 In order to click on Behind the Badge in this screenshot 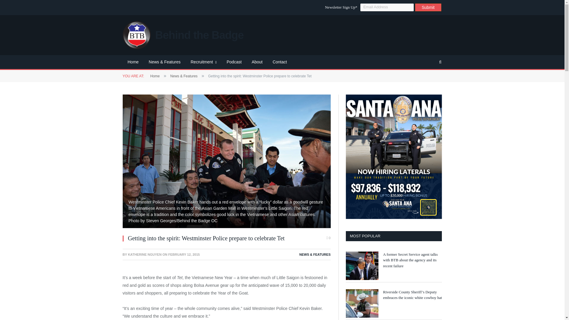, I will do `click(183, 35)`.